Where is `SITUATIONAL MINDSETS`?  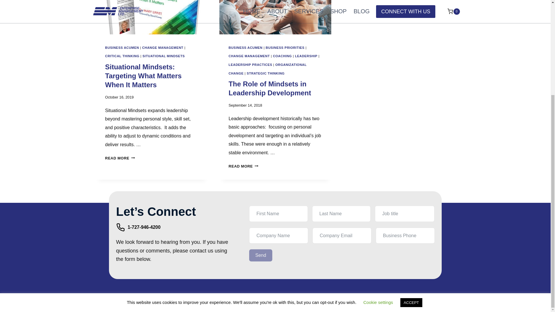 SITUATIONAL MINDSETS is located at coordinates (164, 56).